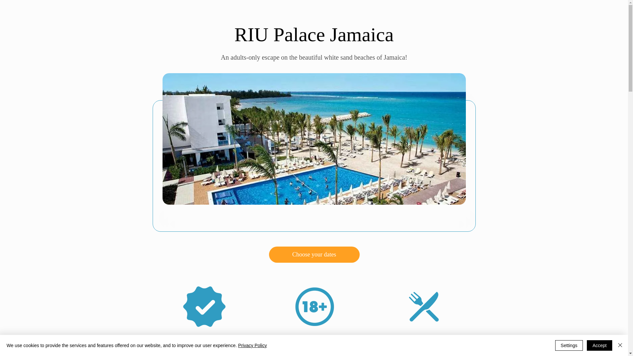 Image resolution: width=633 pixels, height=356 pixels. What do you see at coordinates (569, 345) in the screenshot?
I see `Settings` at bounding box center [569, 345].